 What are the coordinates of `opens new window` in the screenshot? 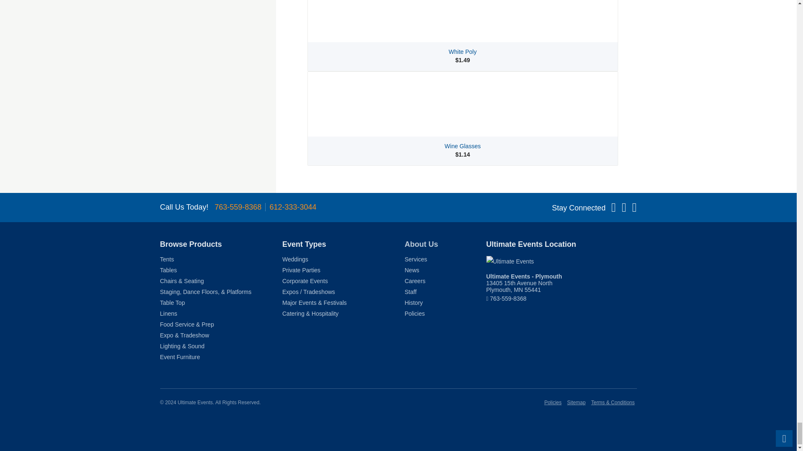 It's located at (524, 283).